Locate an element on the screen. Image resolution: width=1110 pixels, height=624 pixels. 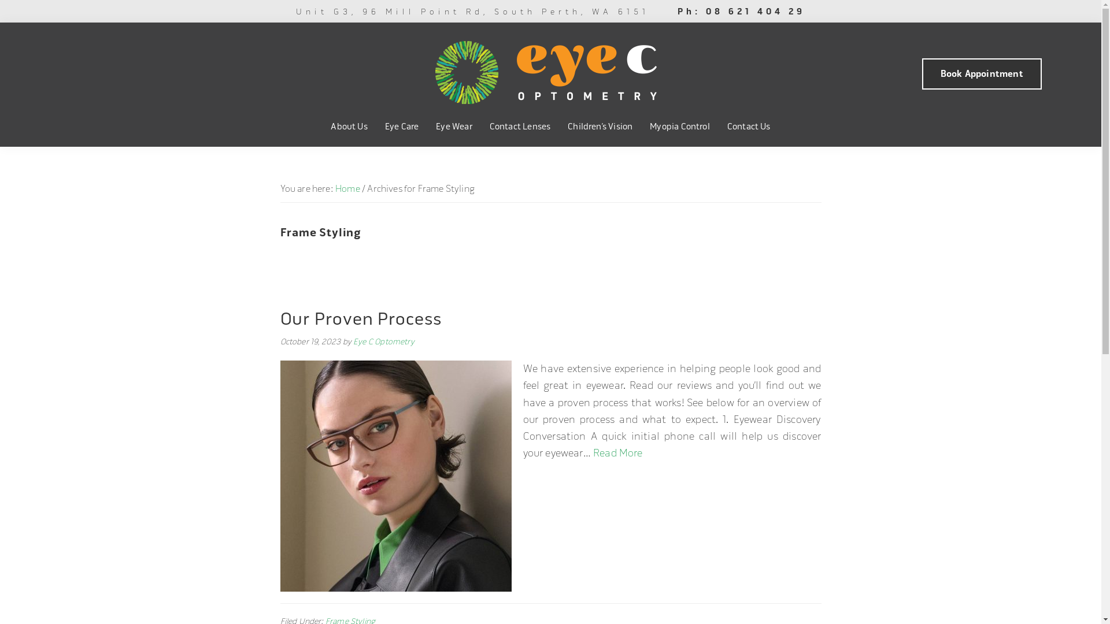
Ph: 08 621 404 29 is located at coordinates (741, 12).